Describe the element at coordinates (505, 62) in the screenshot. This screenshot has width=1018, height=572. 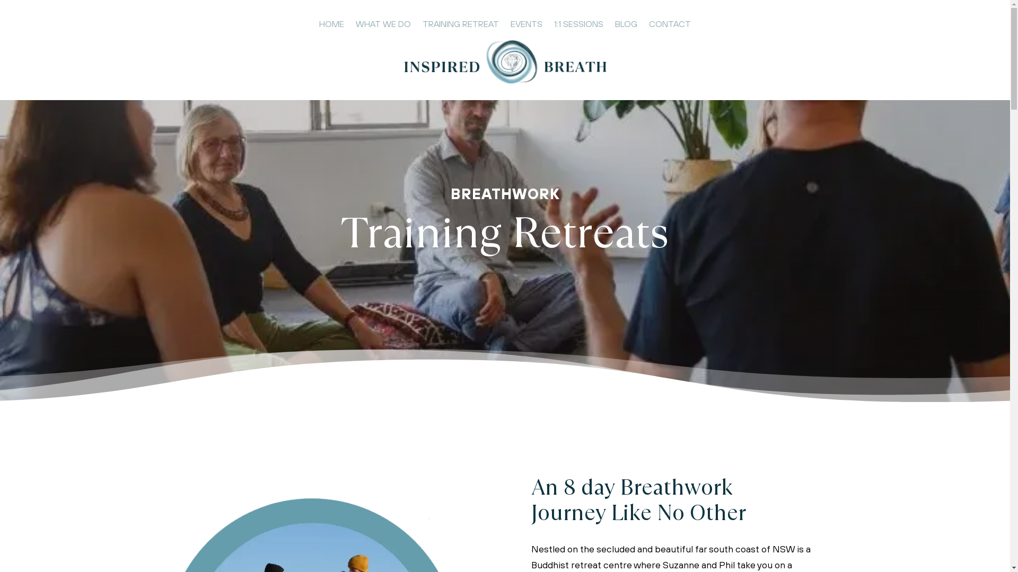
I see `inspiredbreath-logo` at that location.